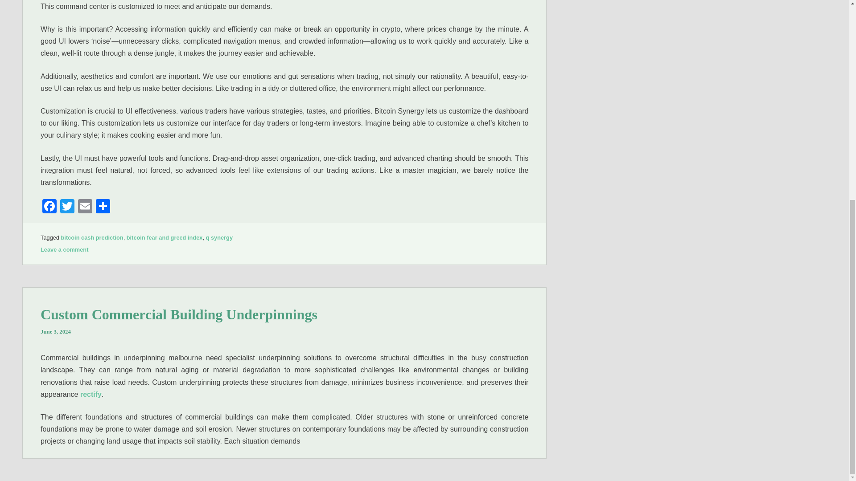 The width and height of the screenshot is (856, 481). What do you see at coordinates (165, 237) in the screenshot?
I see `bitcoin fear and greed index` at bounding box center [165, 237].